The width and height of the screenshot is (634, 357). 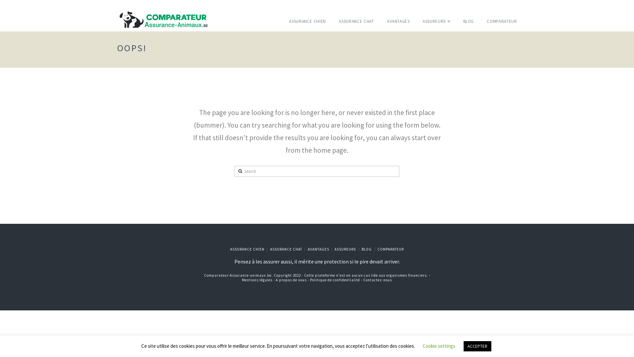 What do you see at coordinates (378, 280) in the screenshot?
I see `Contactez-nous` at bounding box center [378, 280].